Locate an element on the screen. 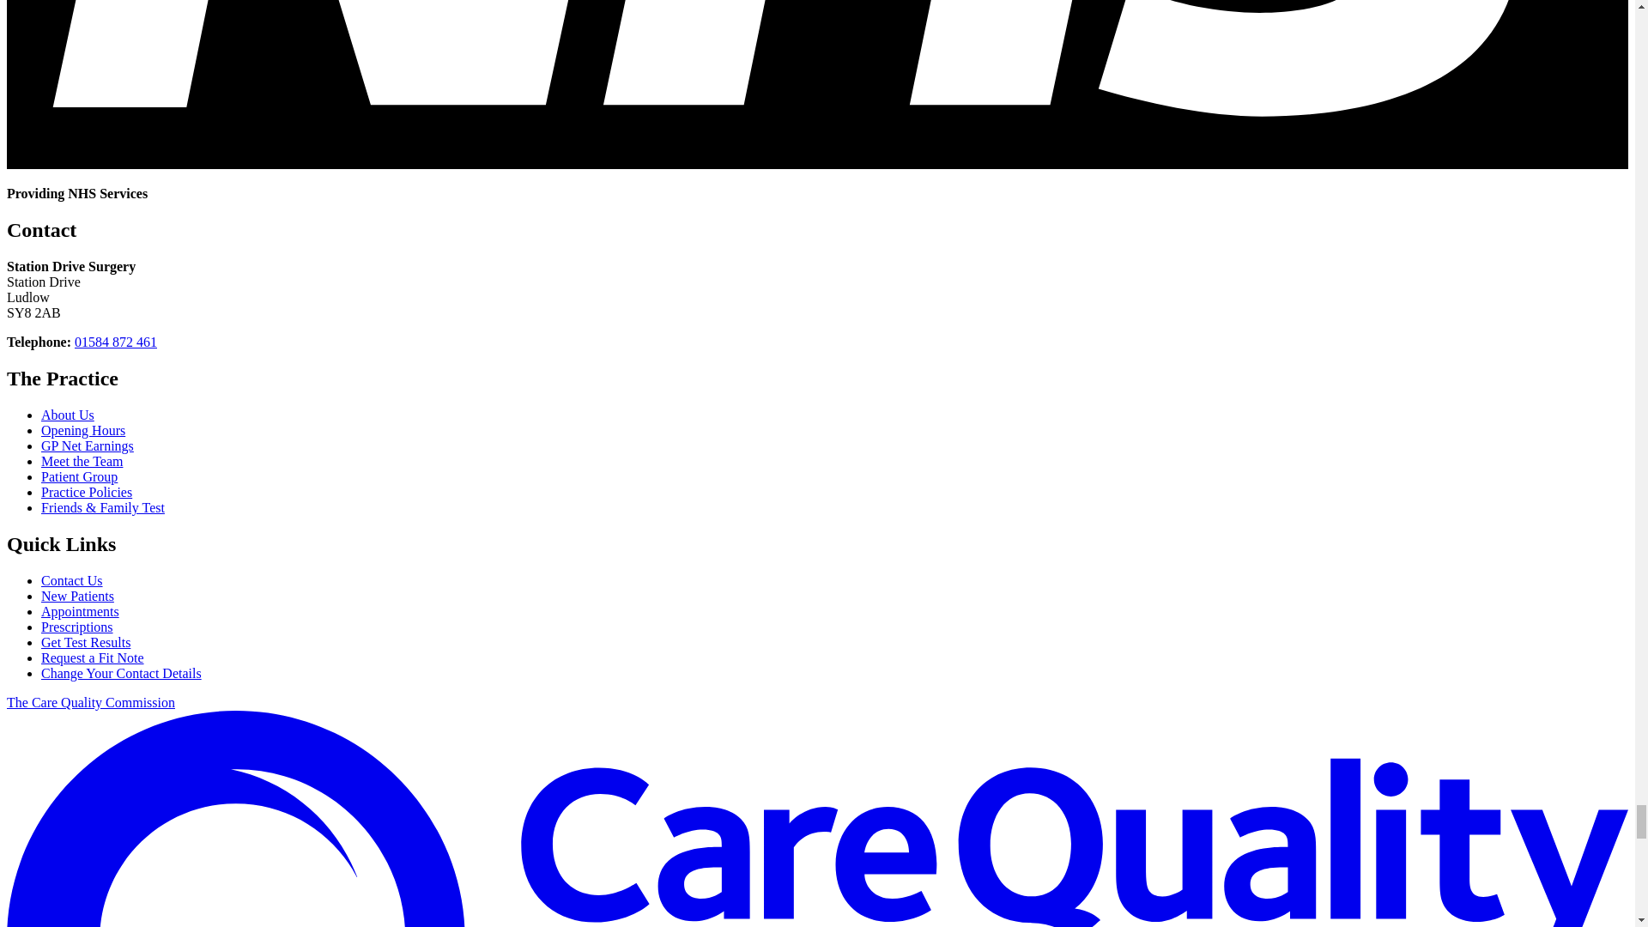 The width and height of the screenshot is (1648, 927). Practice Policies is located at coordinates (86, 492).